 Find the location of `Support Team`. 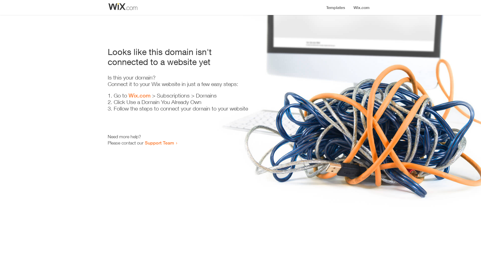

Support Team is located at coordinates (159, 143).